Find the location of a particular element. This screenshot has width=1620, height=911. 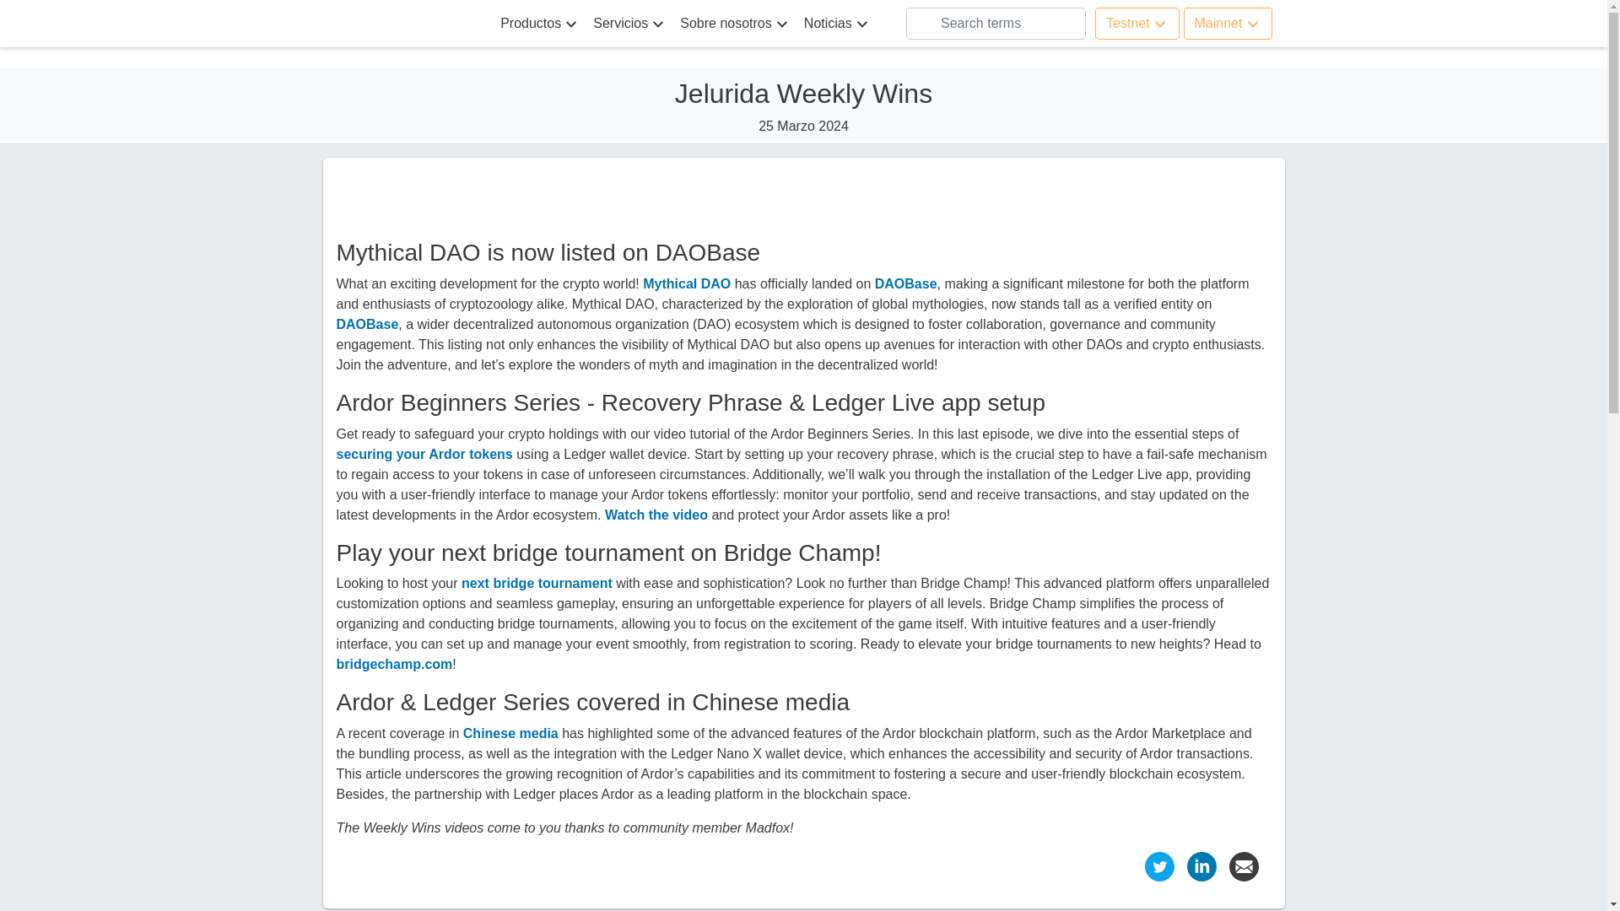

Inicio is located at coordinates (398, 23).